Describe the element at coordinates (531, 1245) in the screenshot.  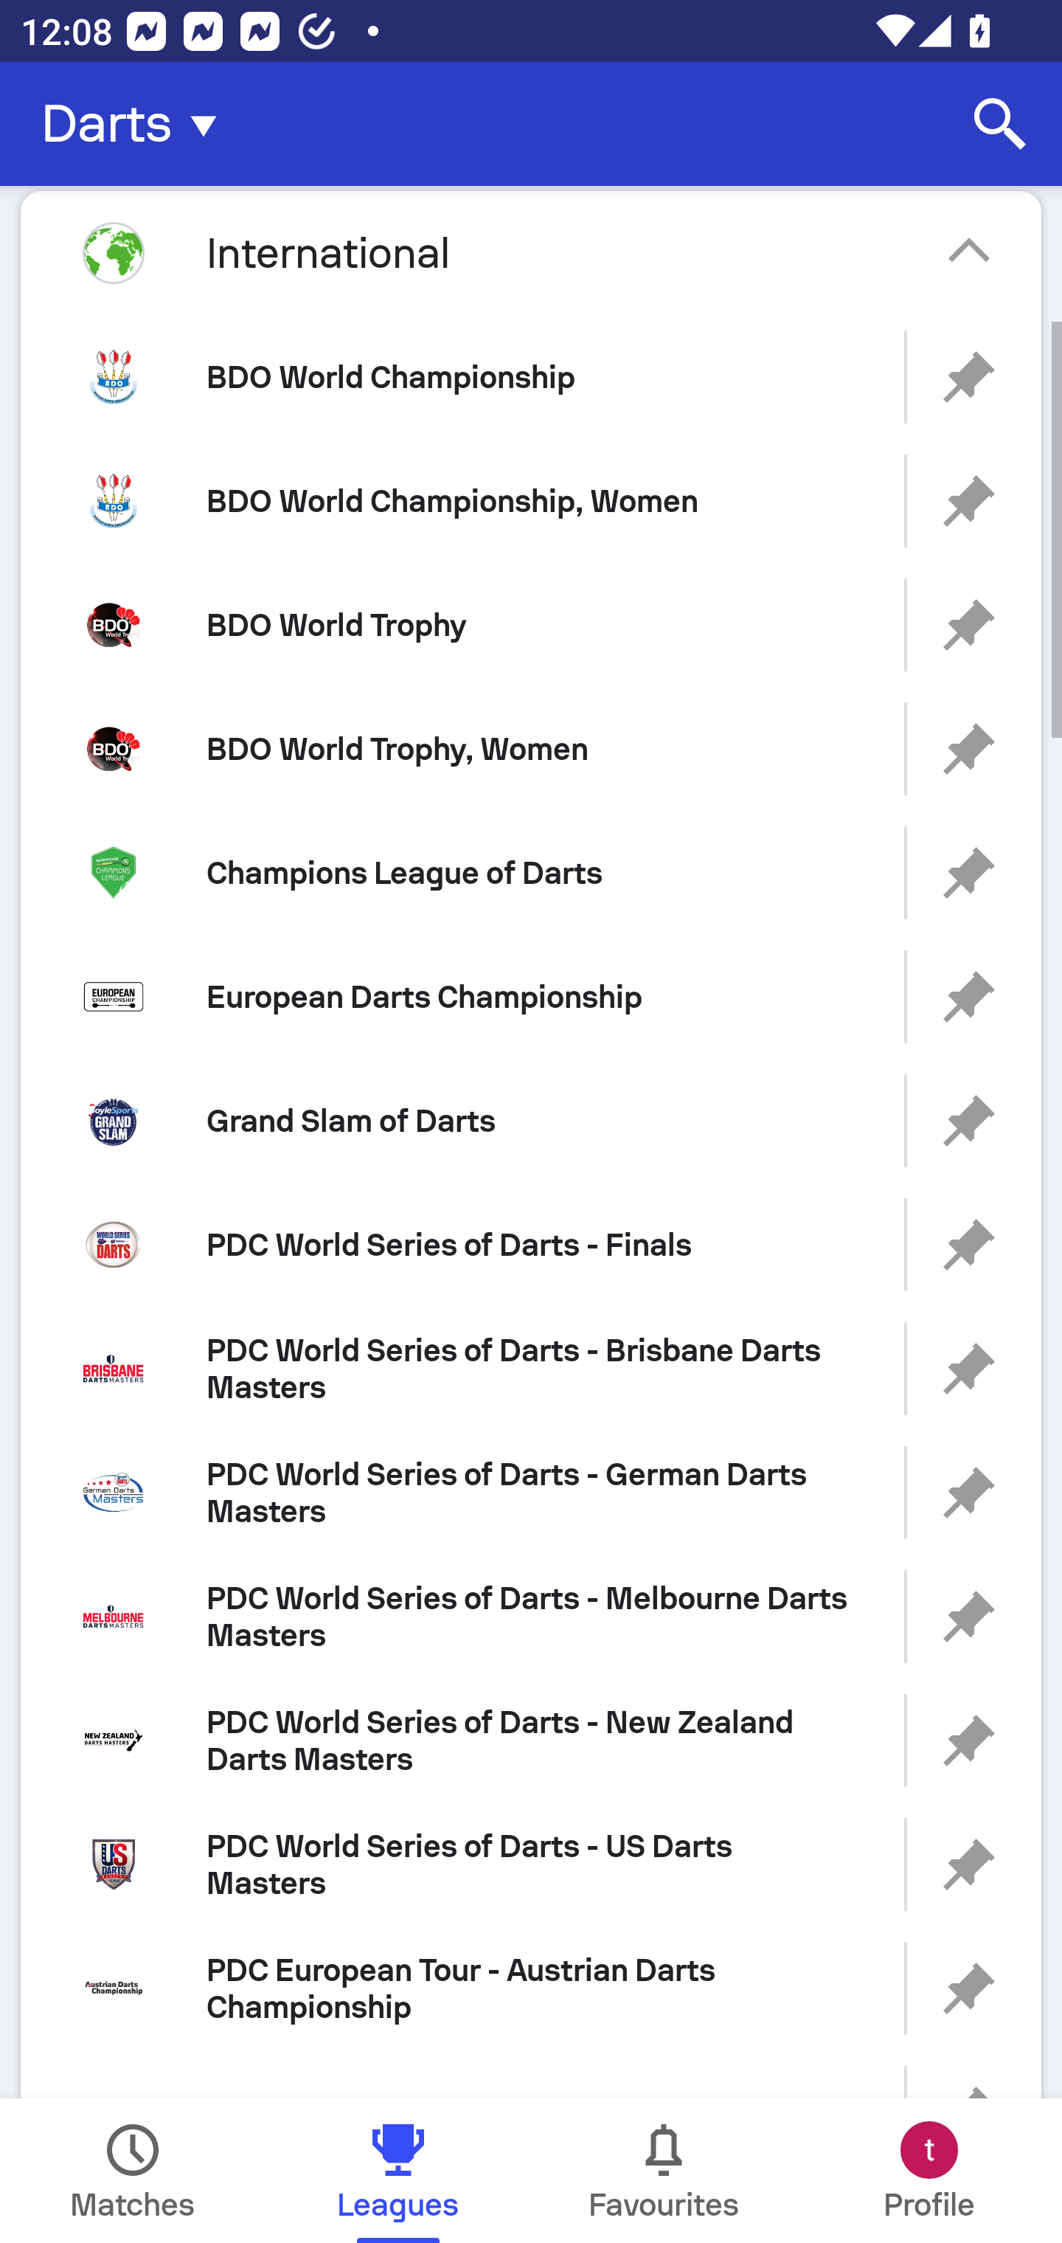
I see `PDC World Series of Darts - Finals` at that location.